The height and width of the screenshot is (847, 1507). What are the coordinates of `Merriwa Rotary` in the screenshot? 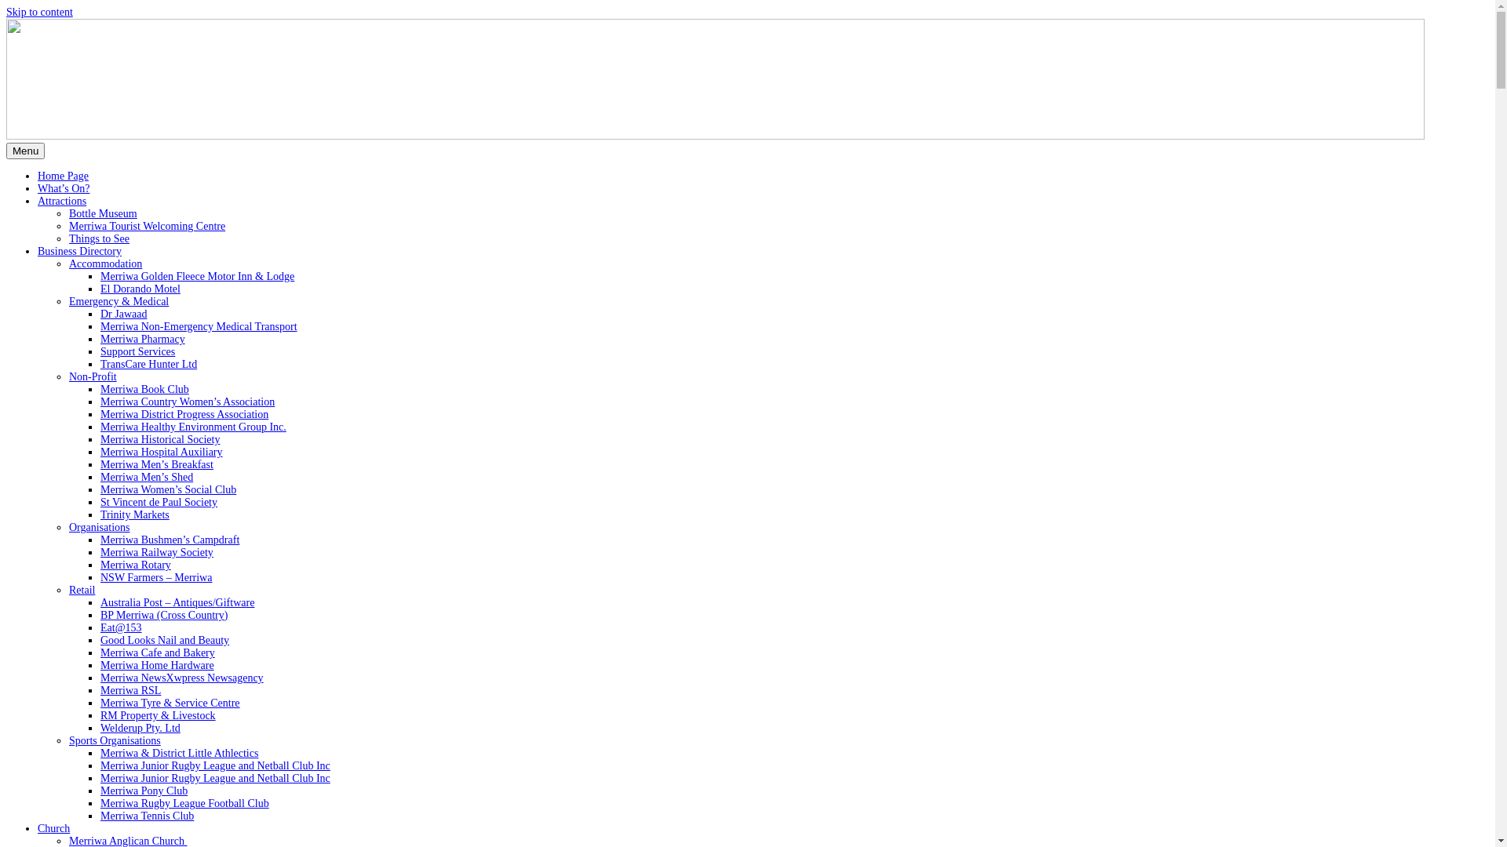 It's located at (136, 565).